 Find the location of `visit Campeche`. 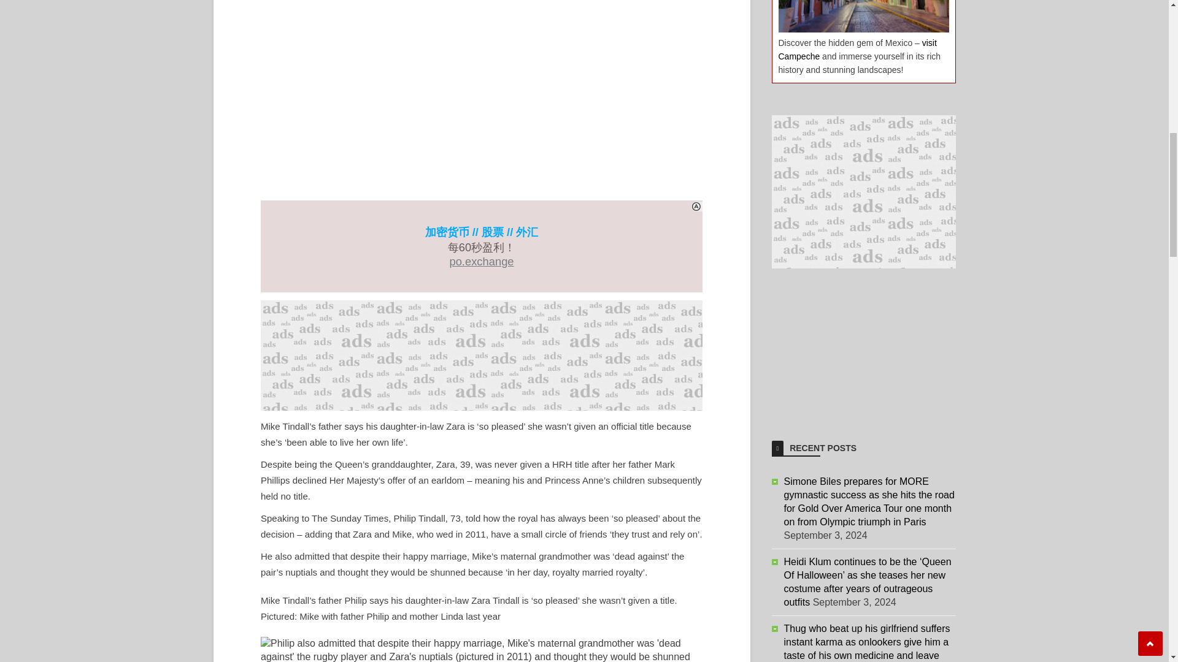

visit Campeche is located at coordinates (857, 49).